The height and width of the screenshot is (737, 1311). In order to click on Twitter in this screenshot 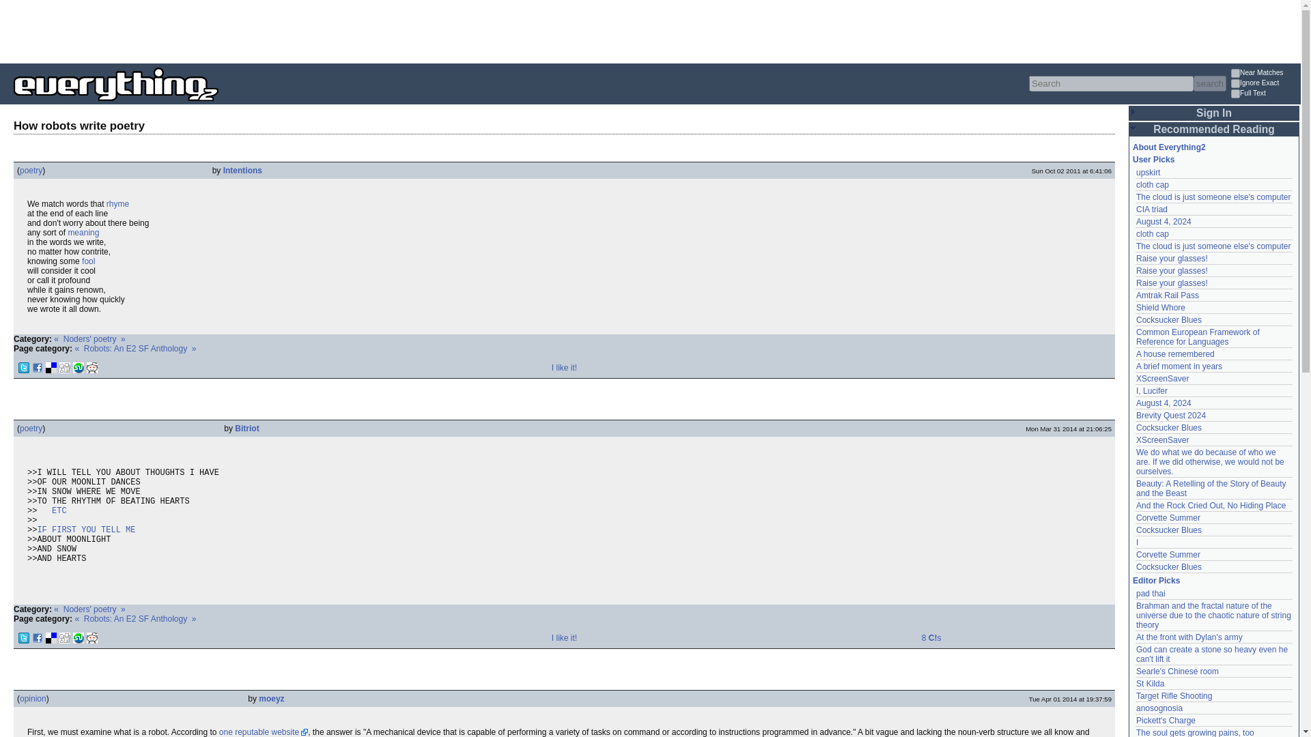, I will do `click(23, 367)`.